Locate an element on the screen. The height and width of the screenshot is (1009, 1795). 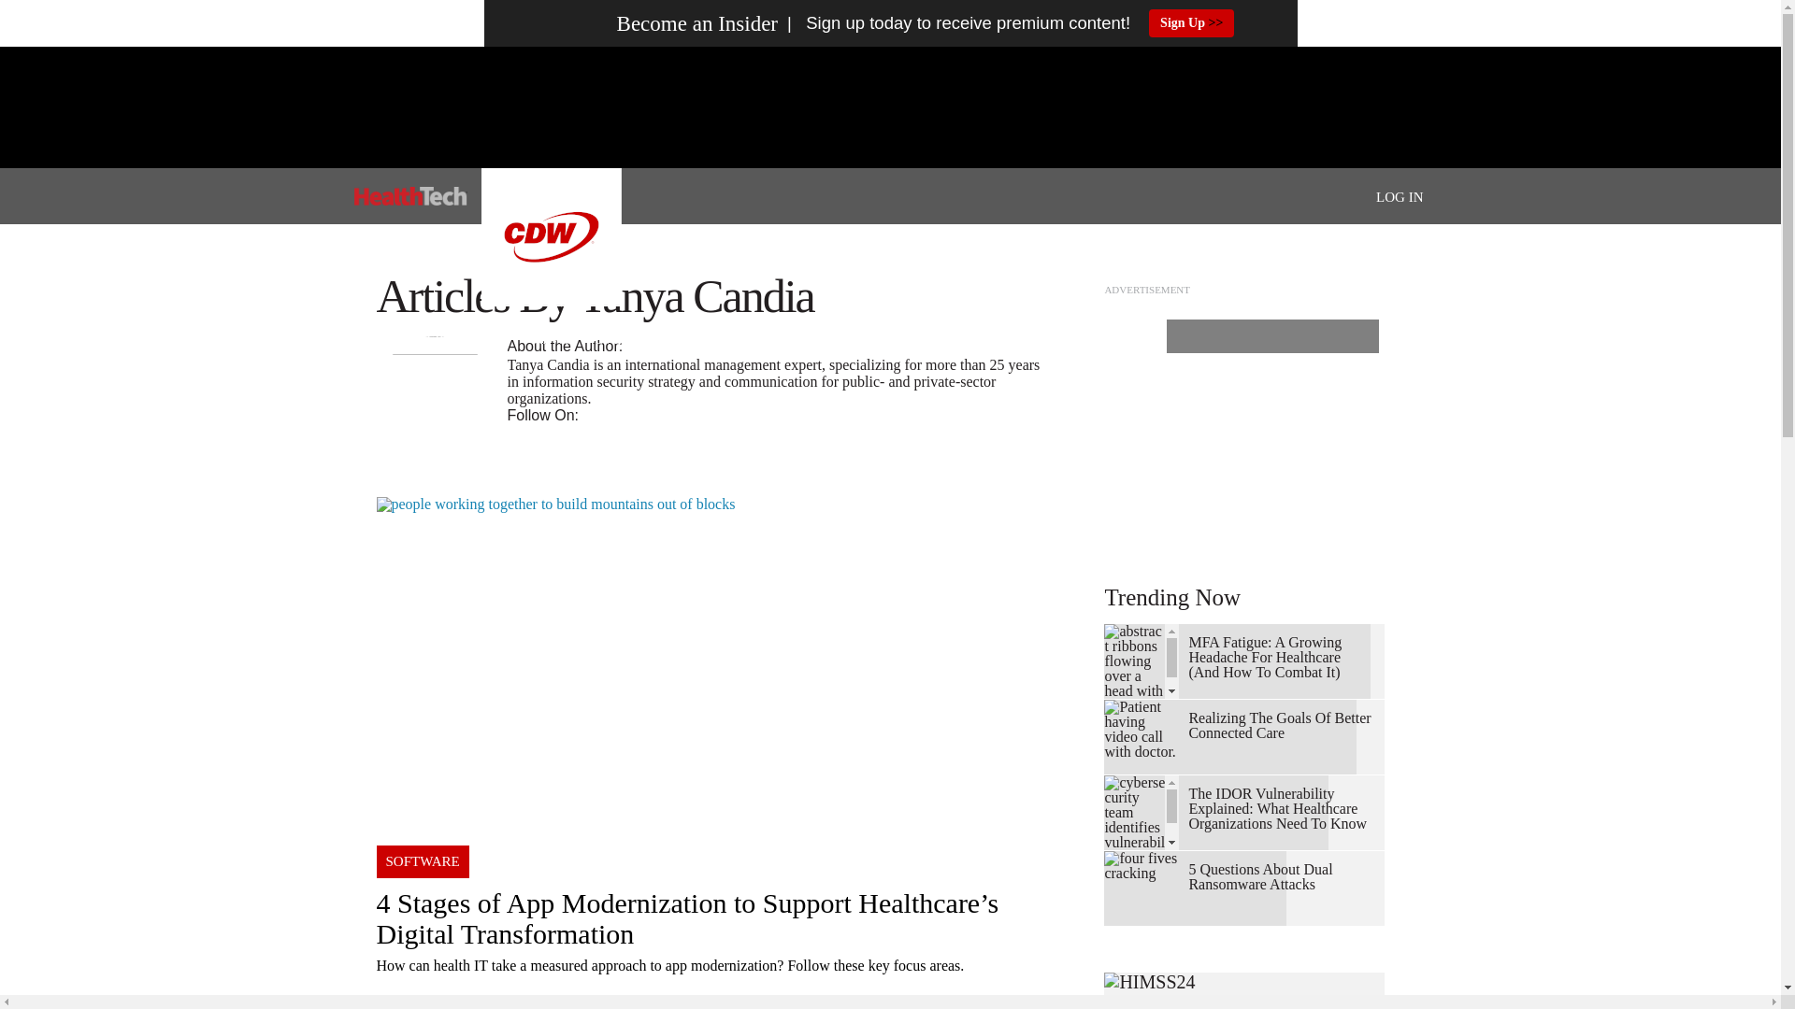
Sign Up is located at coordinates (1191, 22).